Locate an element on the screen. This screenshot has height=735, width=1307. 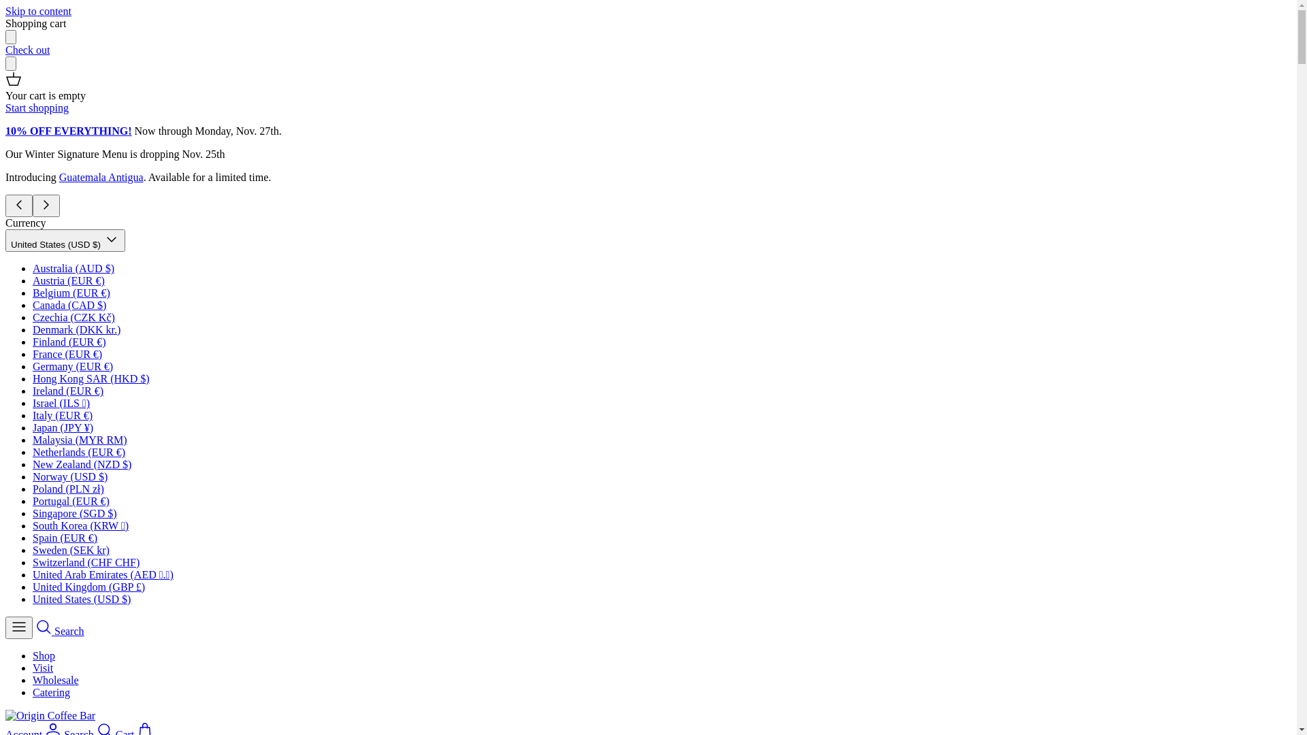
New Zealand (NZD $) is located at coordinates (82, 464).